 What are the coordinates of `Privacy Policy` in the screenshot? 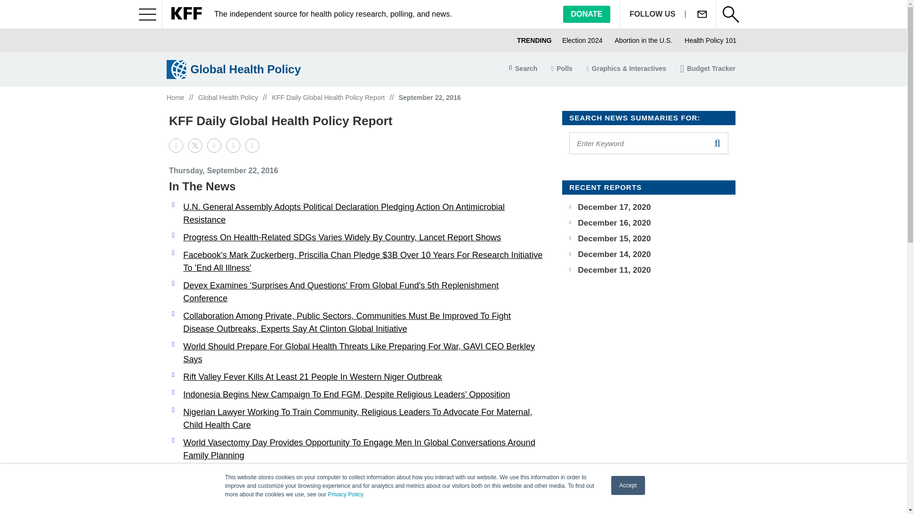 It's located at (346, 494).